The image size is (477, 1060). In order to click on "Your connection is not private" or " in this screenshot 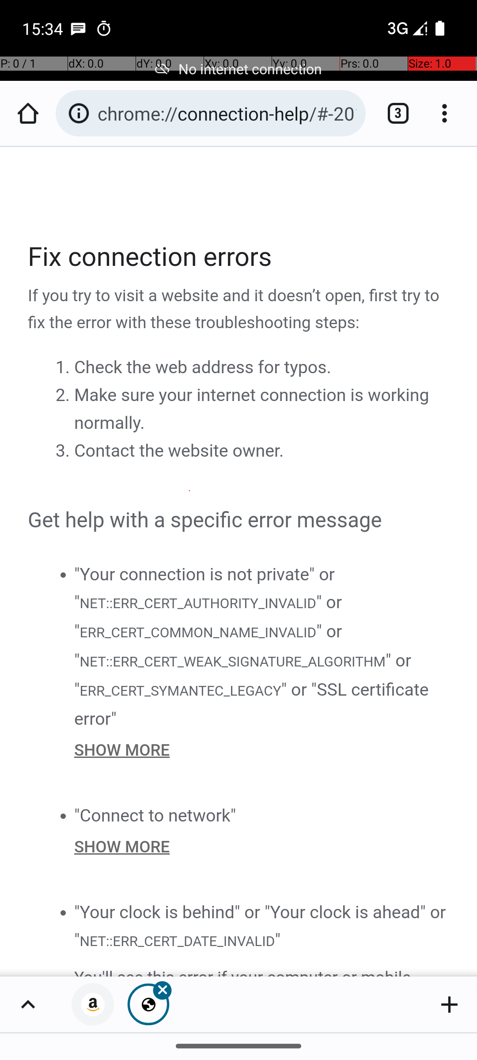, I will do `click(204, 588)`.